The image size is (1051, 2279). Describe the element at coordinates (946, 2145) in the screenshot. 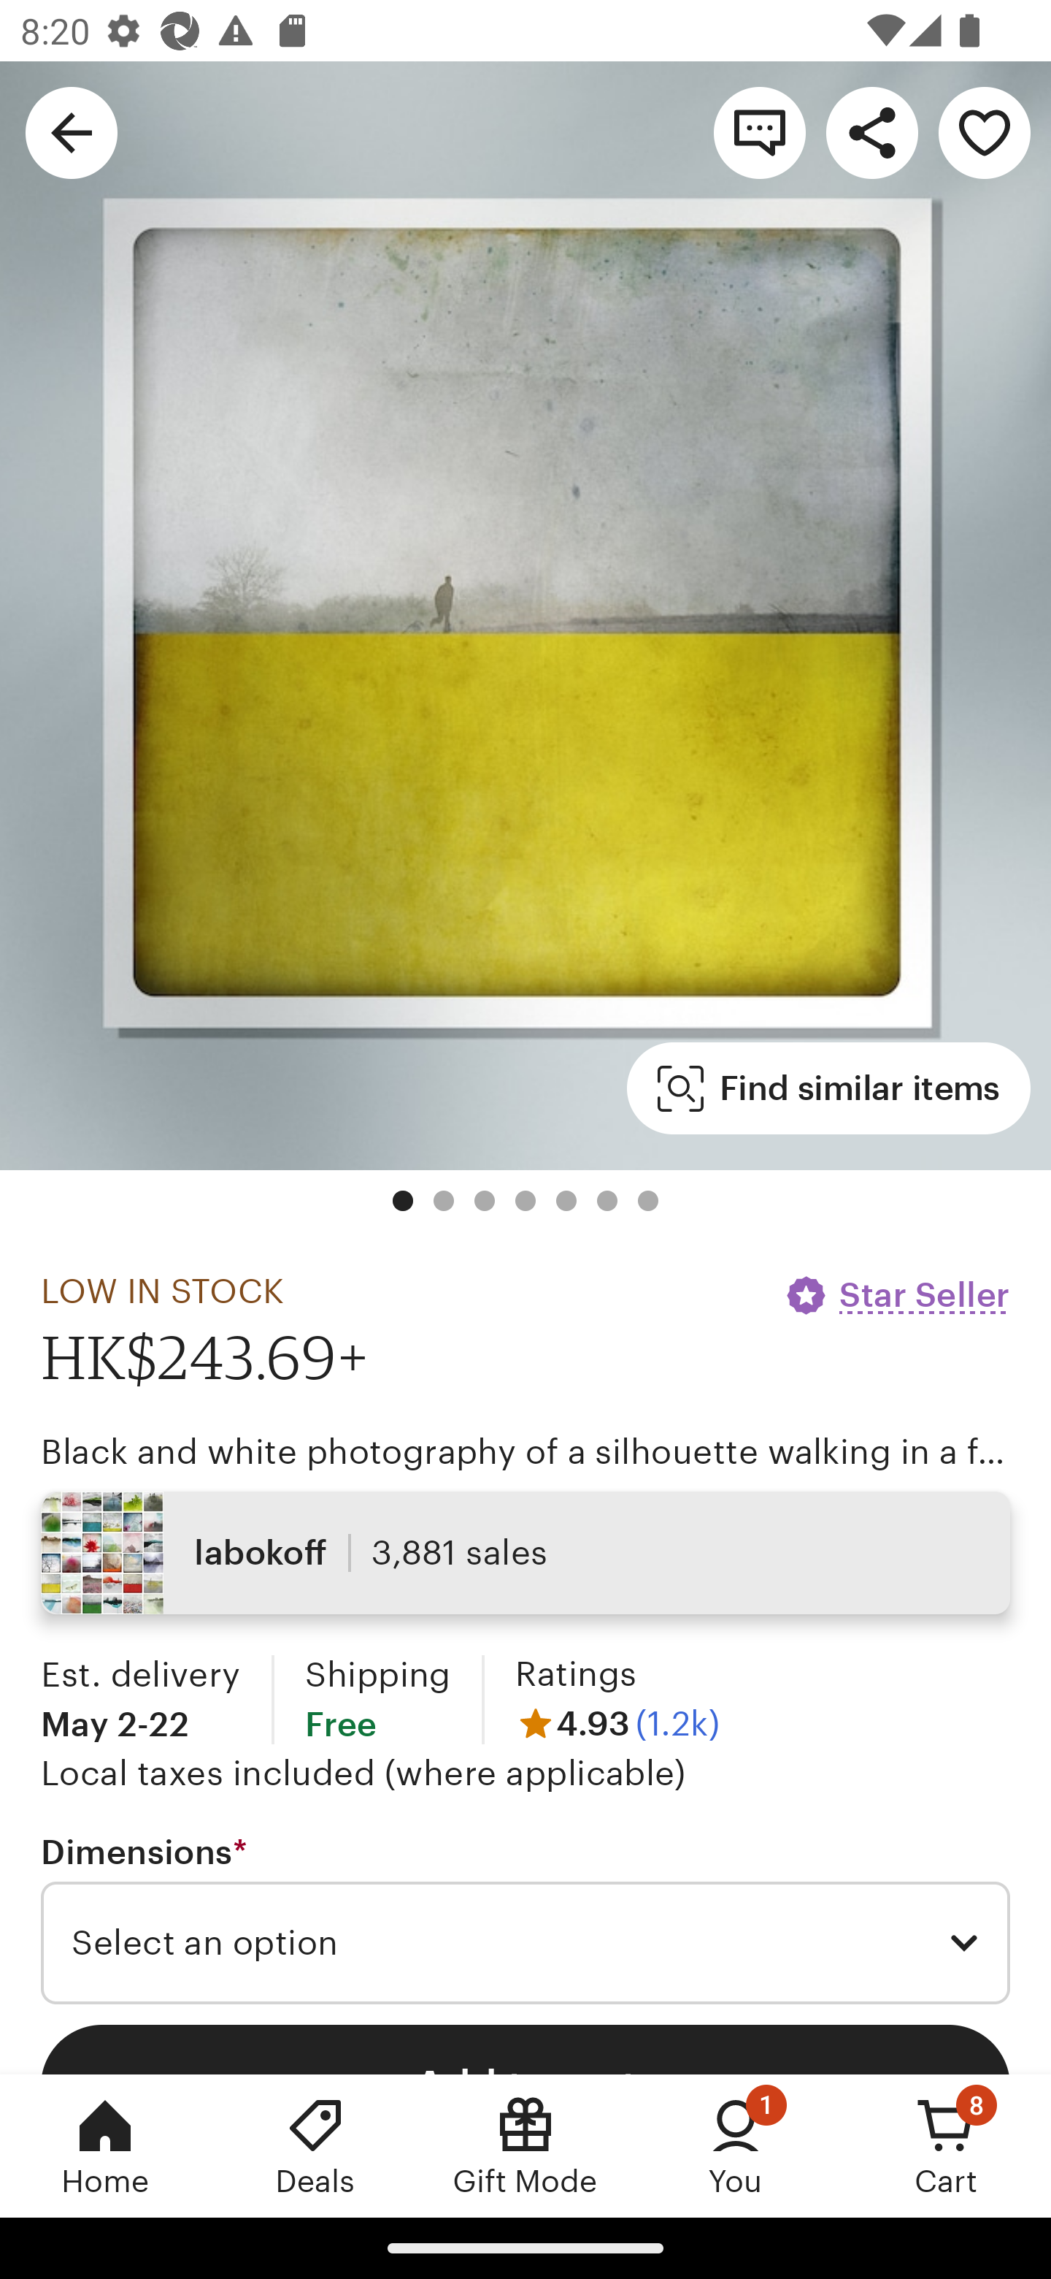

I see `Cart, 8 new notifications Cart` at that location.